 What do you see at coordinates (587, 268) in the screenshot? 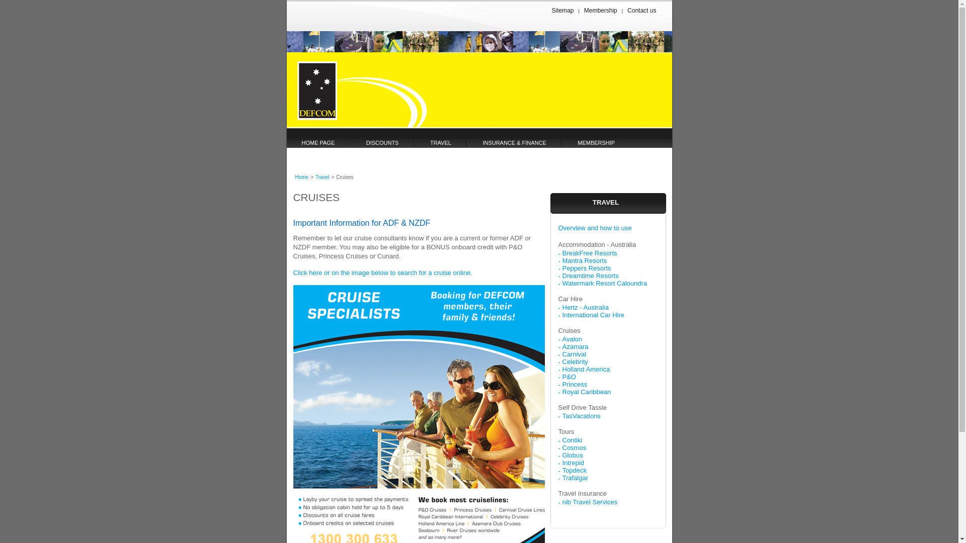
I see `Peppers Resorts` at bounding box center [587, 268].